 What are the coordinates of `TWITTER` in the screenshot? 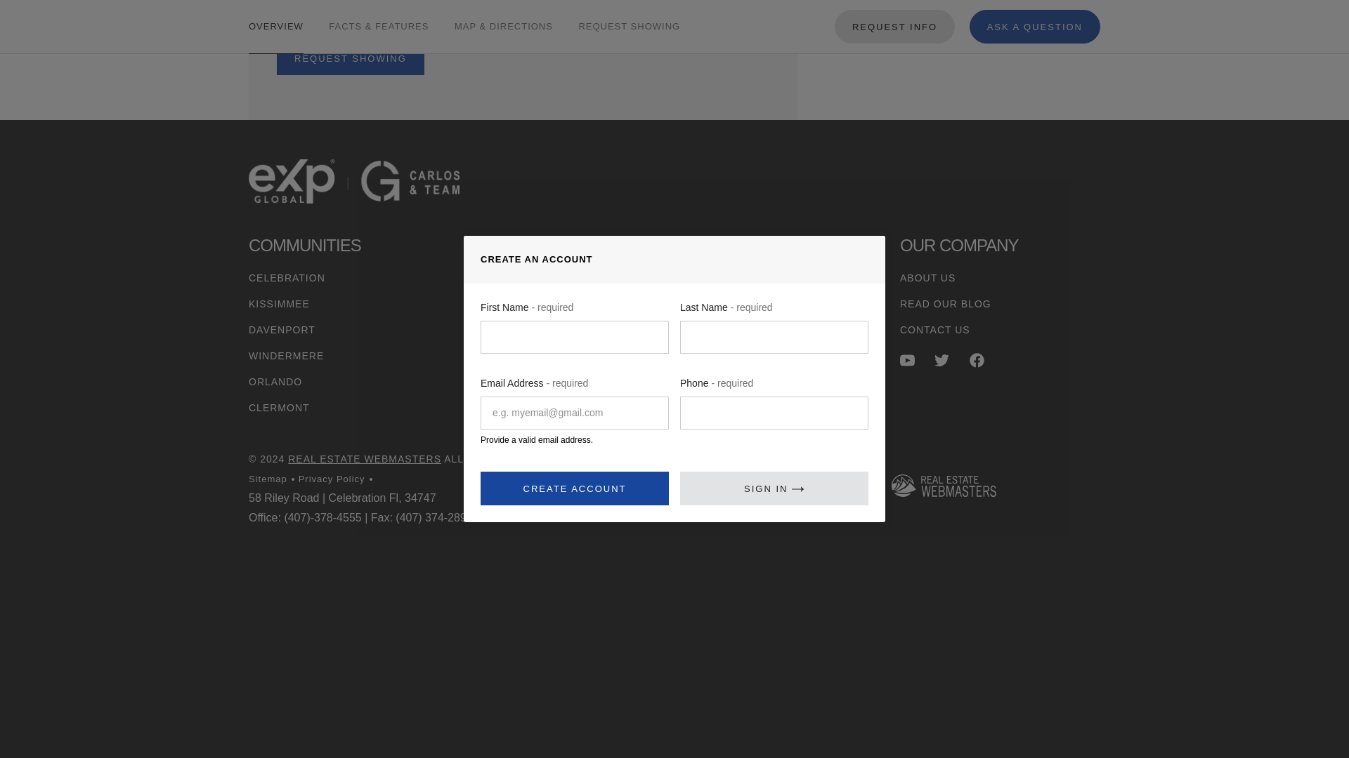 It's located at (941, 360).